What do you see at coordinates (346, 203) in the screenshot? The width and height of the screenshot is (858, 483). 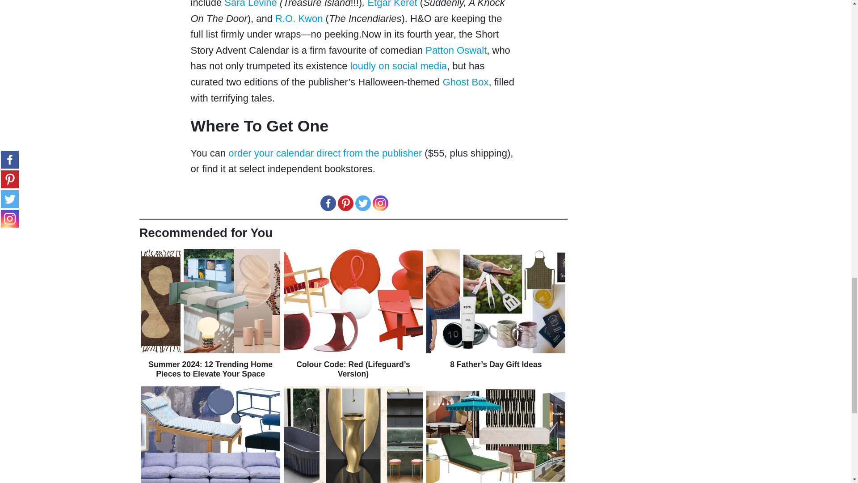 I see `Pinterest` at bounding box center [346, 203].